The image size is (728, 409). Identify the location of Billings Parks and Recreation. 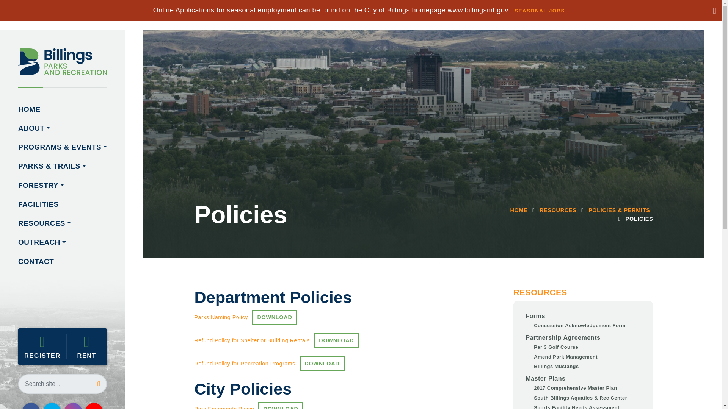
(542, 11).